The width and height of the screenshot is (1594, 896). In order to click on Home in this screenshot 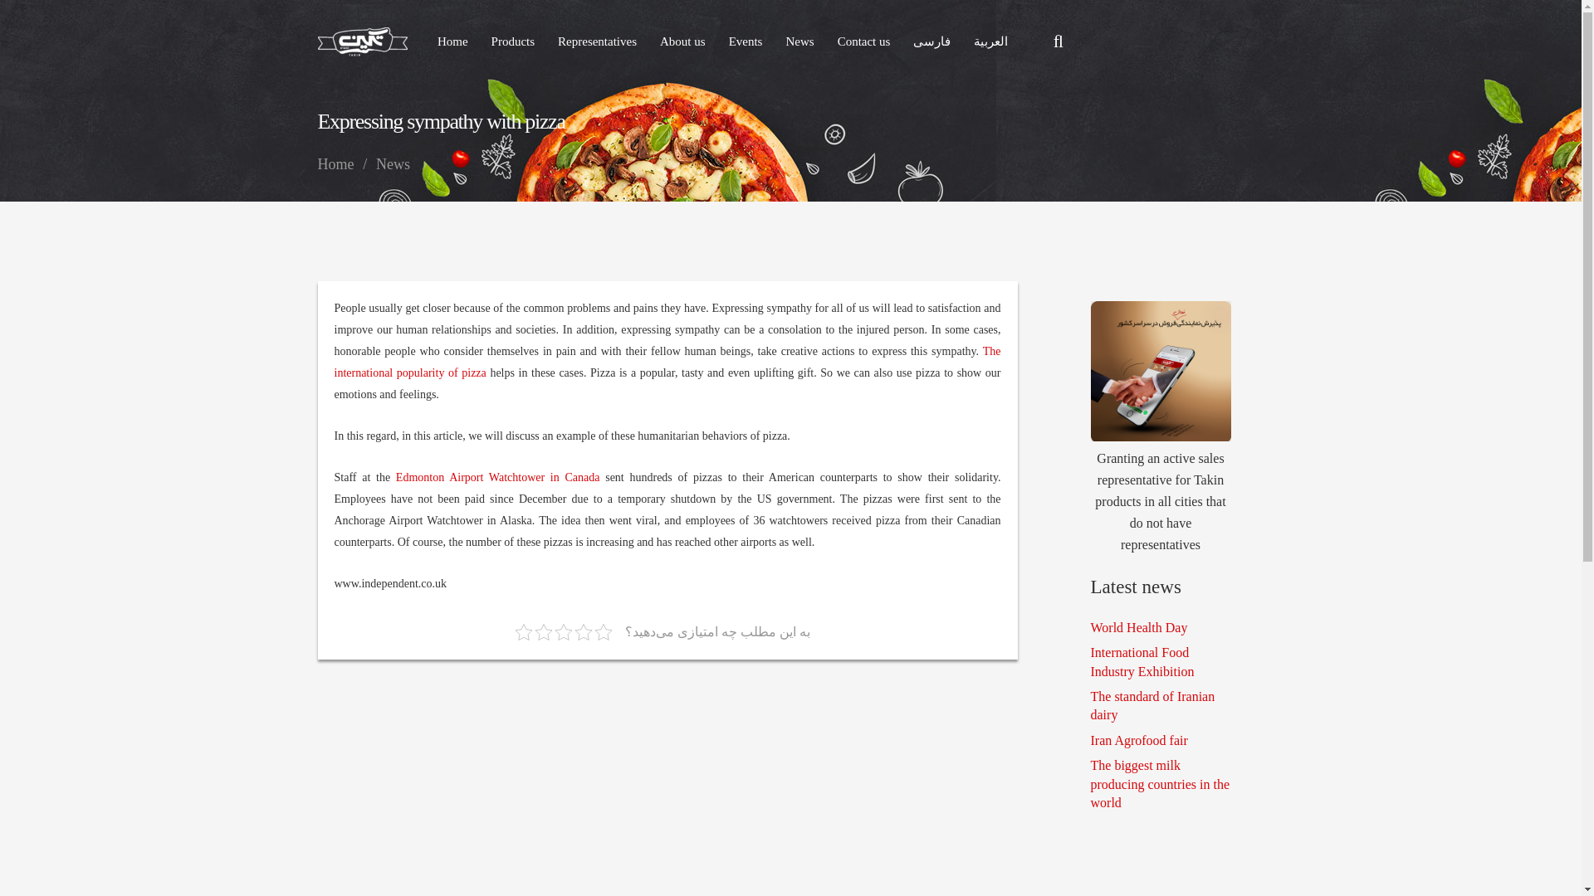, I will do `click(335, 164)`.